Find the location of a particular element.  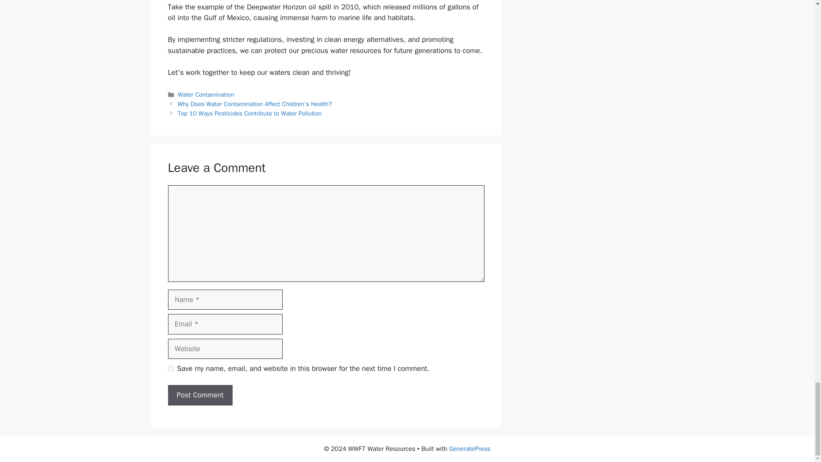

GeneratePress is located at coordinates (470, 449).